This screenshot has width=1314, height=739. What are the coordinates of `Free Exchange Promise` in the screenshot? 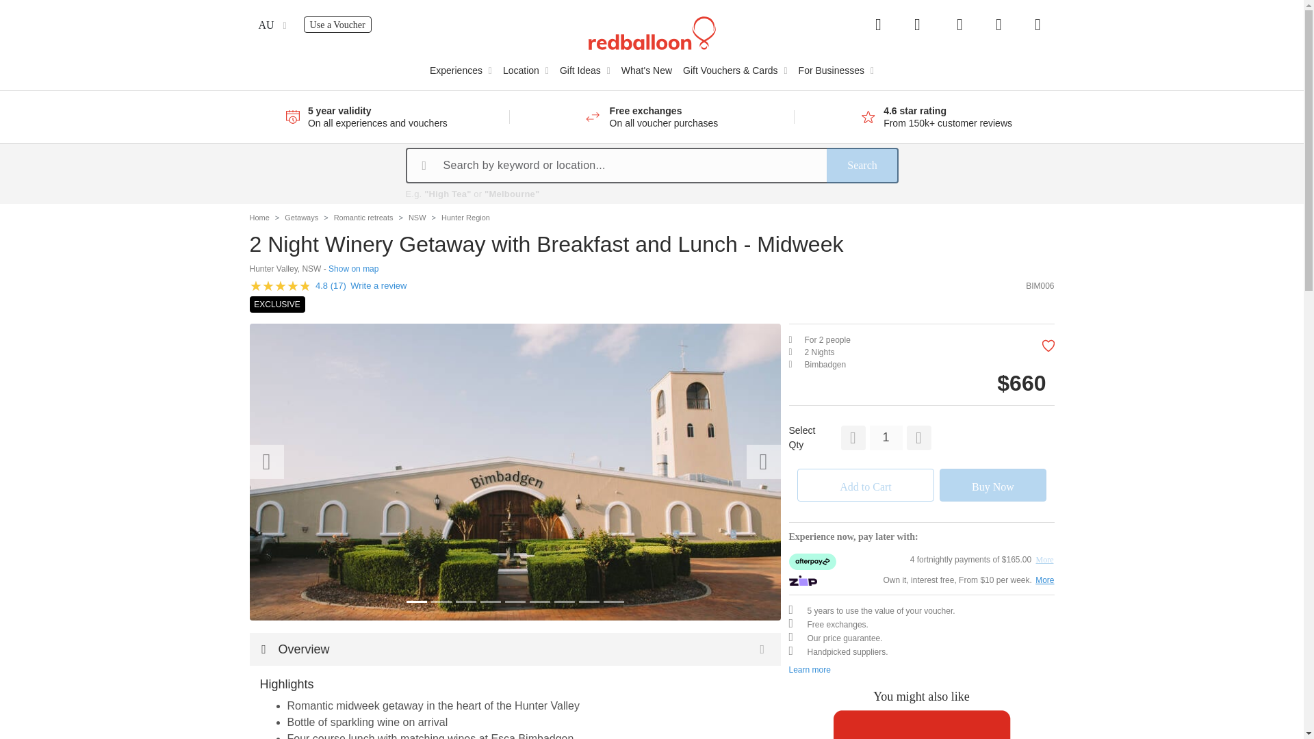 It's located at (593, 116).